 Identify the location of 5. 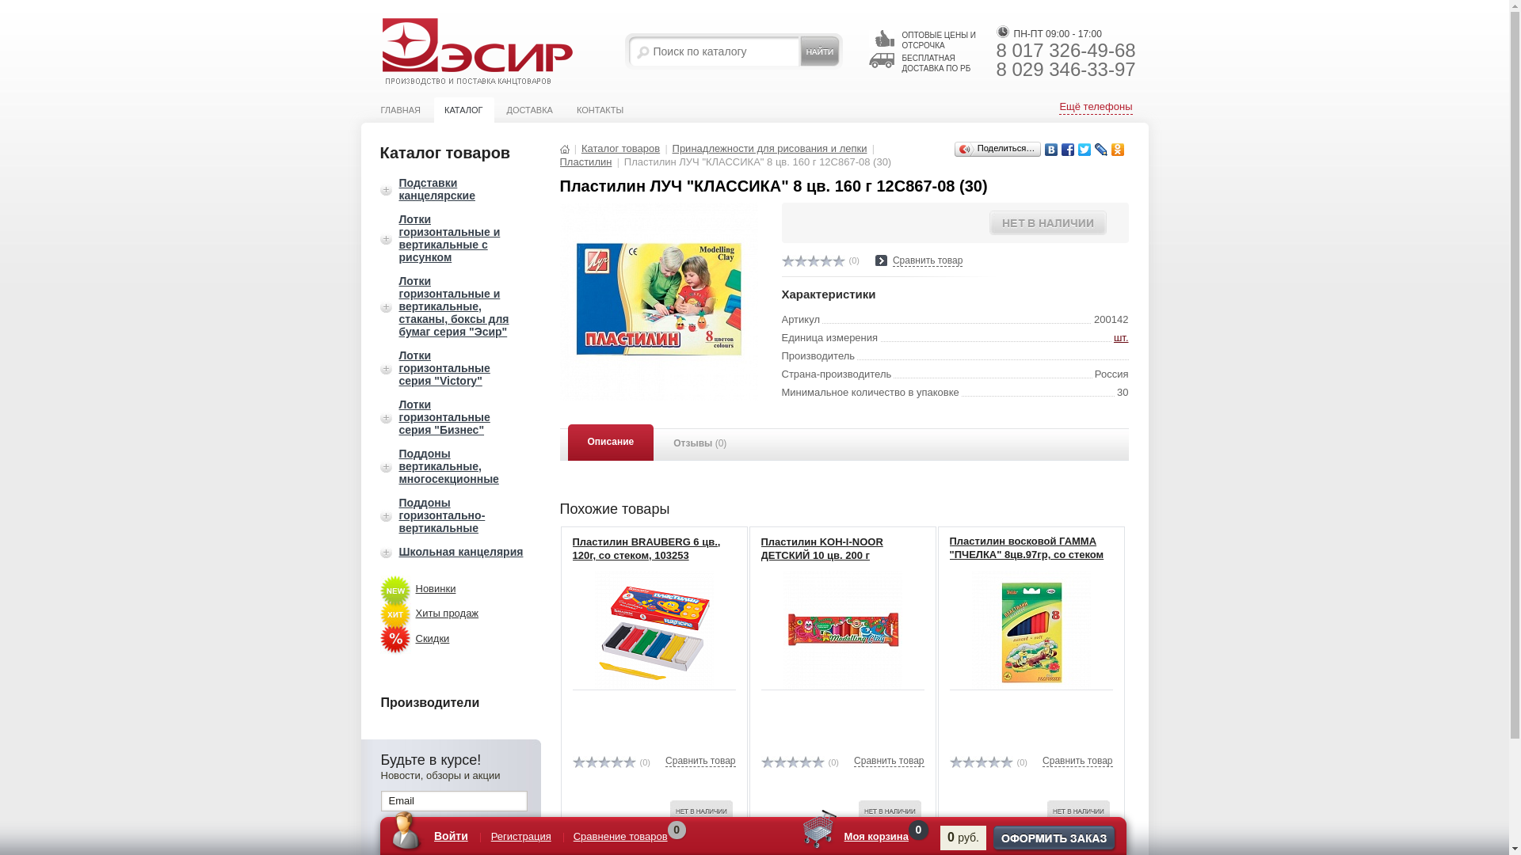
(629, 762).